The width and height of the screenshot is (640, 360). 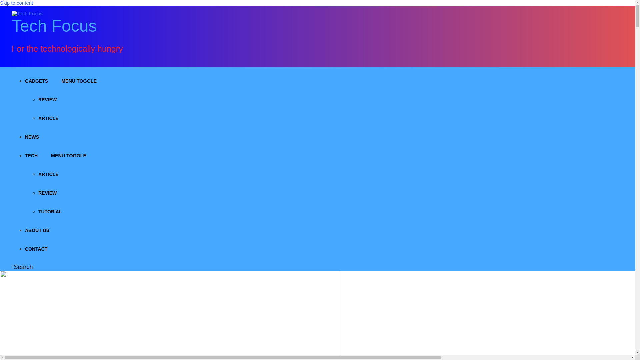 What do you see at coordinates (49, 118) in the screenshot?
I see `ARTICLE` at bounding box center [49, 118].